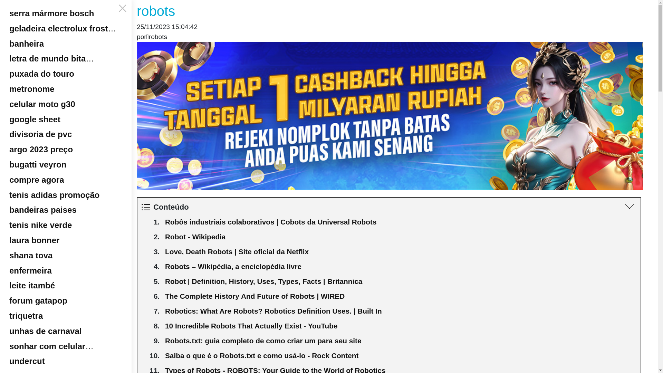 The image size is (663, 373). What do you see at coordinates (66, 314) in the screenshot?
I see `triquetra` at bounding box center [66, 314].